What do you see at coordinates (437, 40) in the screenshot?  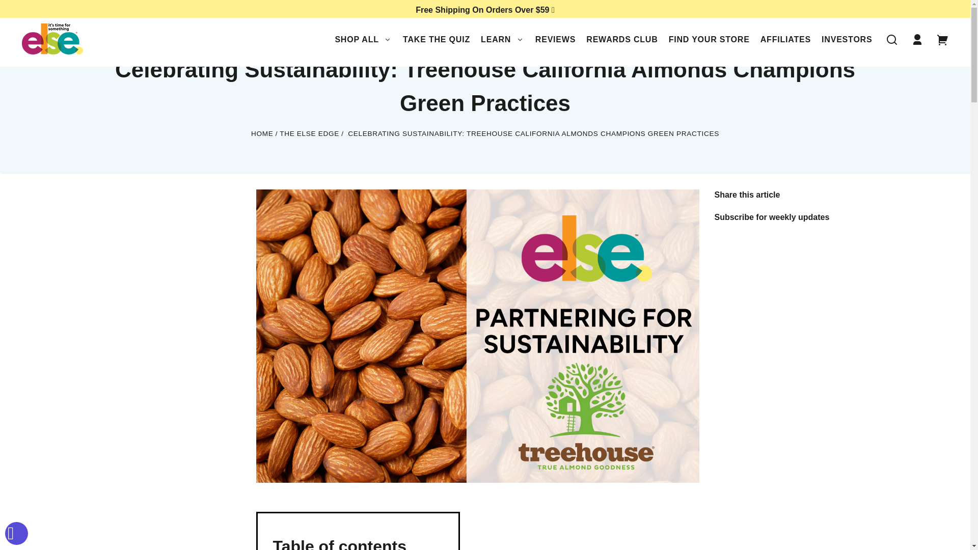 I see `TAKE THE QUIZ` at bounding box center [437, 40].